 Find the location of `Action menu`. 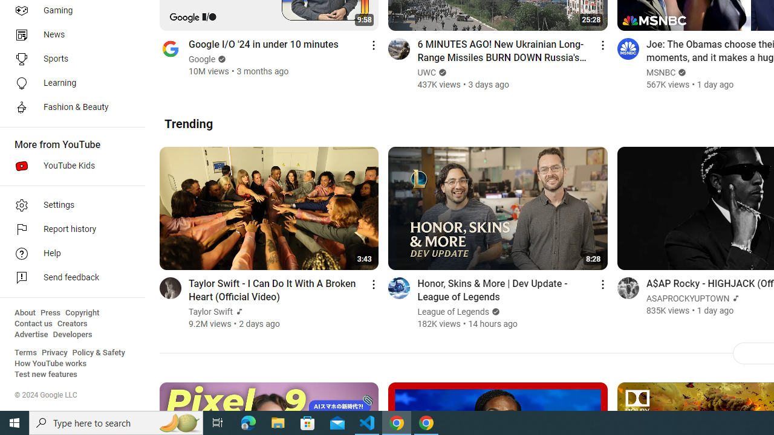

Action menu is located at coordinates (602, 284).